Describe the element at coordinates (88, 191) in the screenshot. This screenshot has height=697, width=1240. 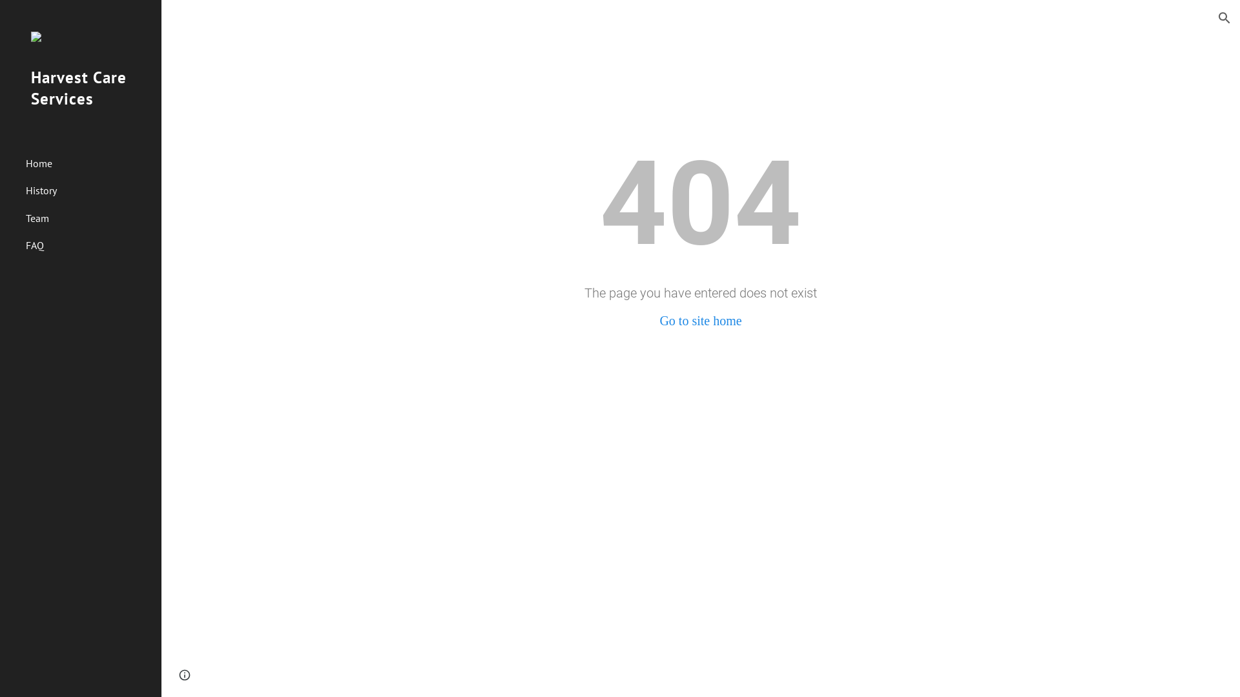
I see `History` at that location.